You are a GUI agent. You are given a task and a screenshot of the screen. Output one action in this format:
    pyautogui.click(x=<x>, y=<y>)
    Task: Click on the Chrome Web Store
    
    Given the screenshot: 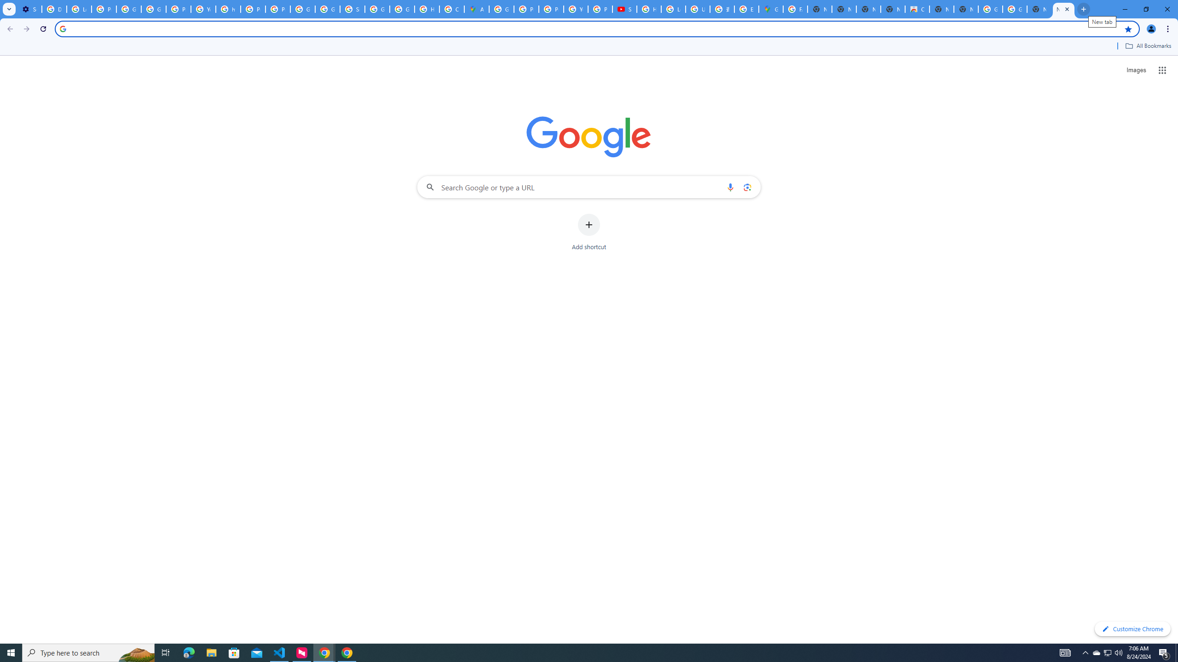 What is the action you would take?
    pyautogui.click(x=918, y=9)
    